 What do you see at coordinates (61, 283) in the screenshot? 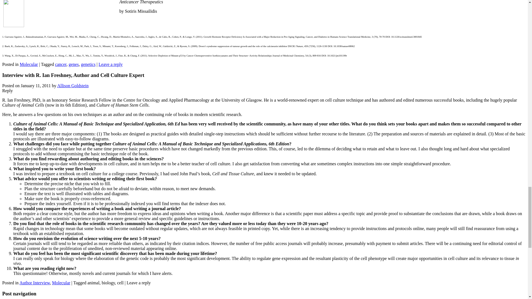
I see `Molecular` at bounding box center [61, 283].